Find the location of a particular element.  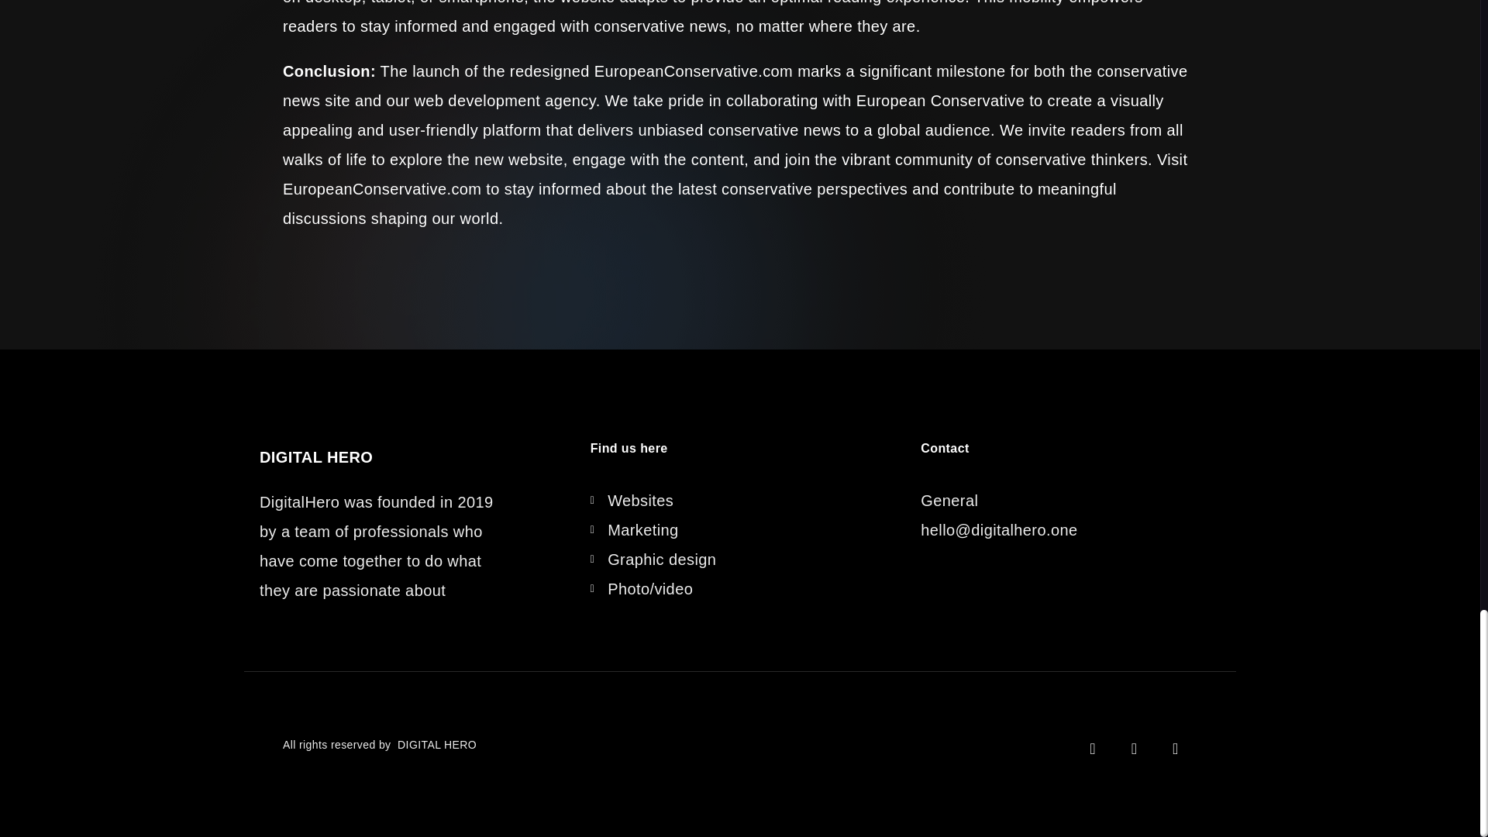

Websites is located at coordinates (740, 501).